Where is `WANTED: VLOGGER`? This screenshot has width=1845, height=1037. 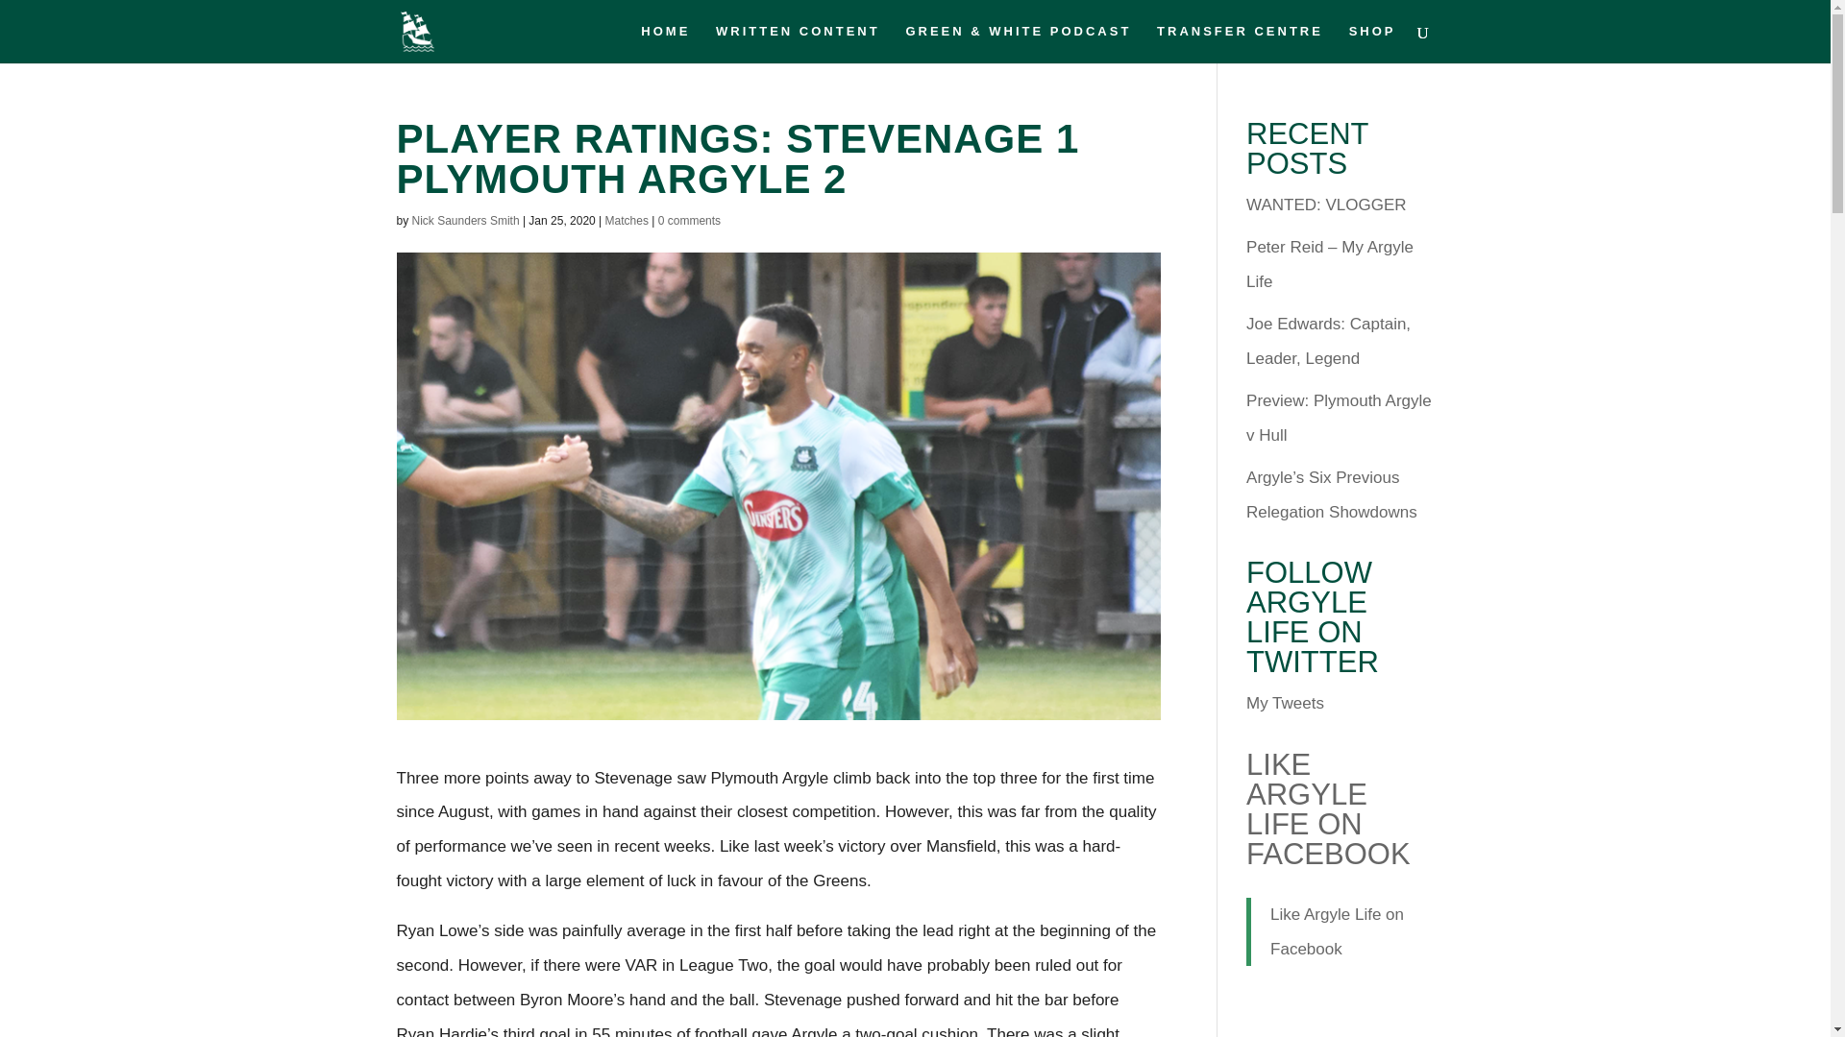
WANTED: VLOGGER is located at coordinates (1326, 205).